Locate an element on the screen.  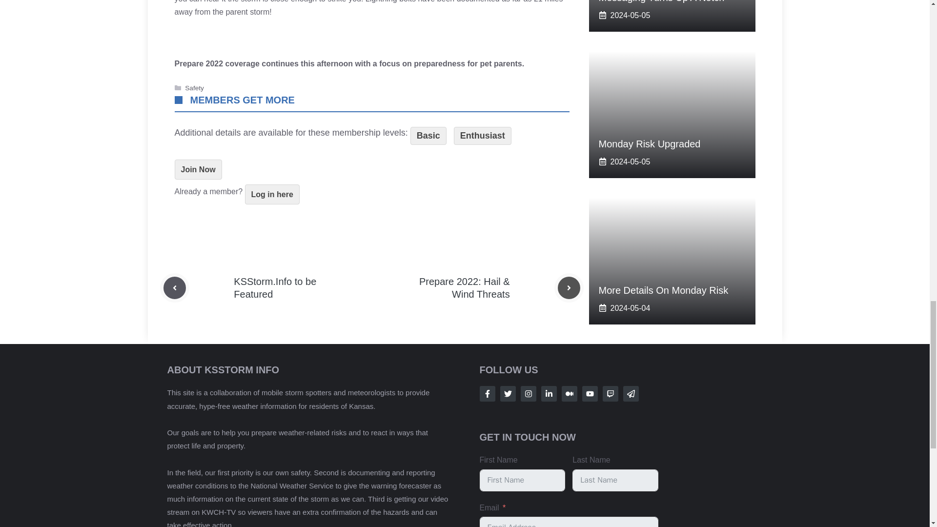
Basic is located at coordinates (428, 136).